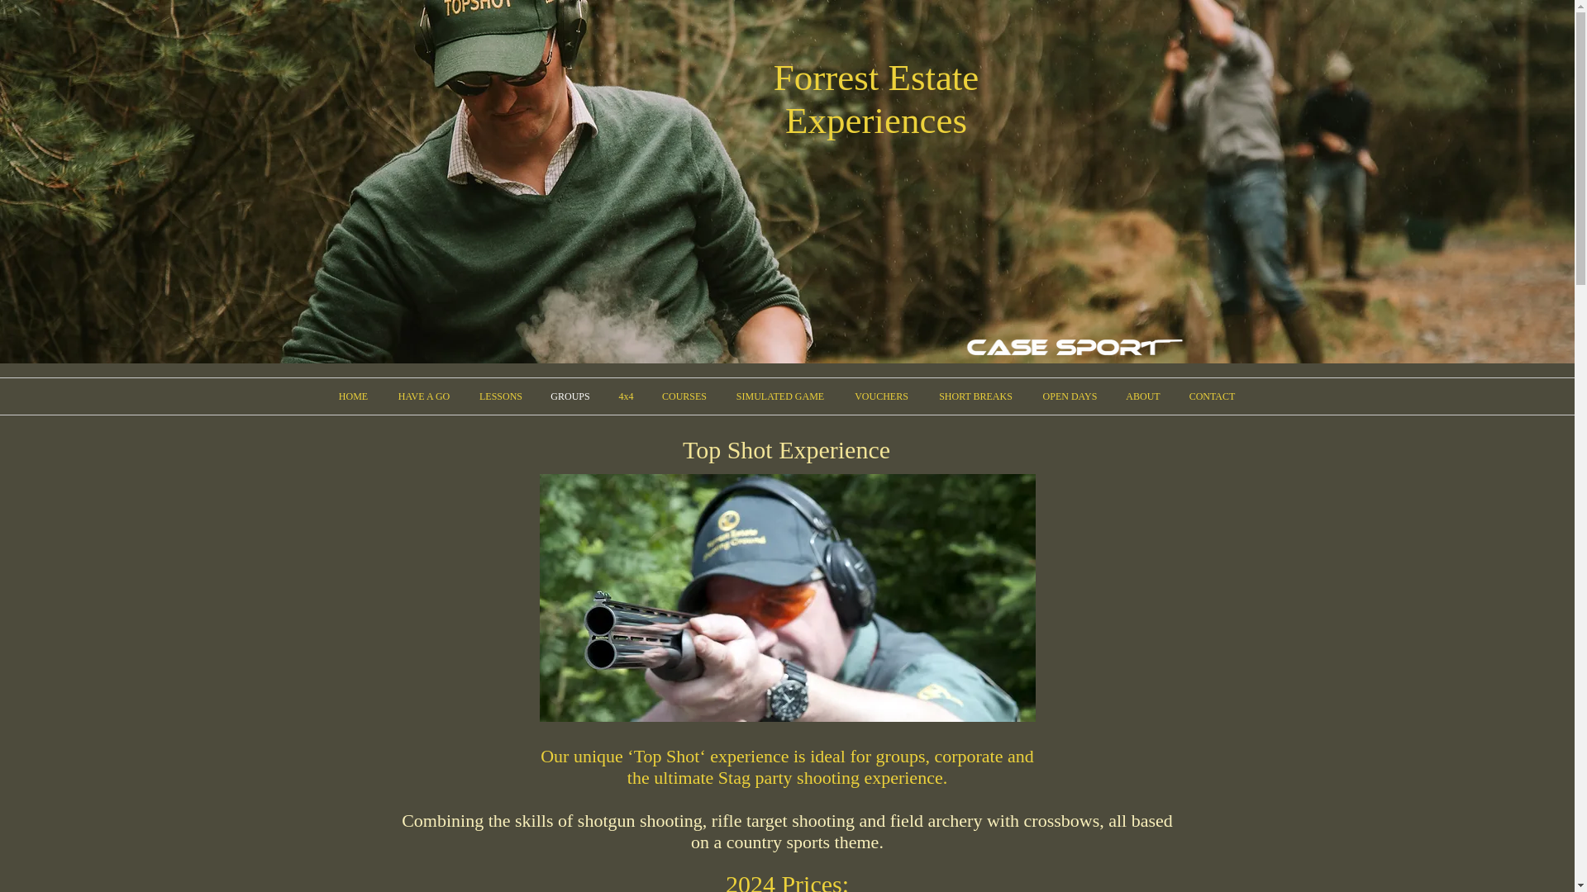  I want to click on SIMULATED GAME, so click(779, 396).